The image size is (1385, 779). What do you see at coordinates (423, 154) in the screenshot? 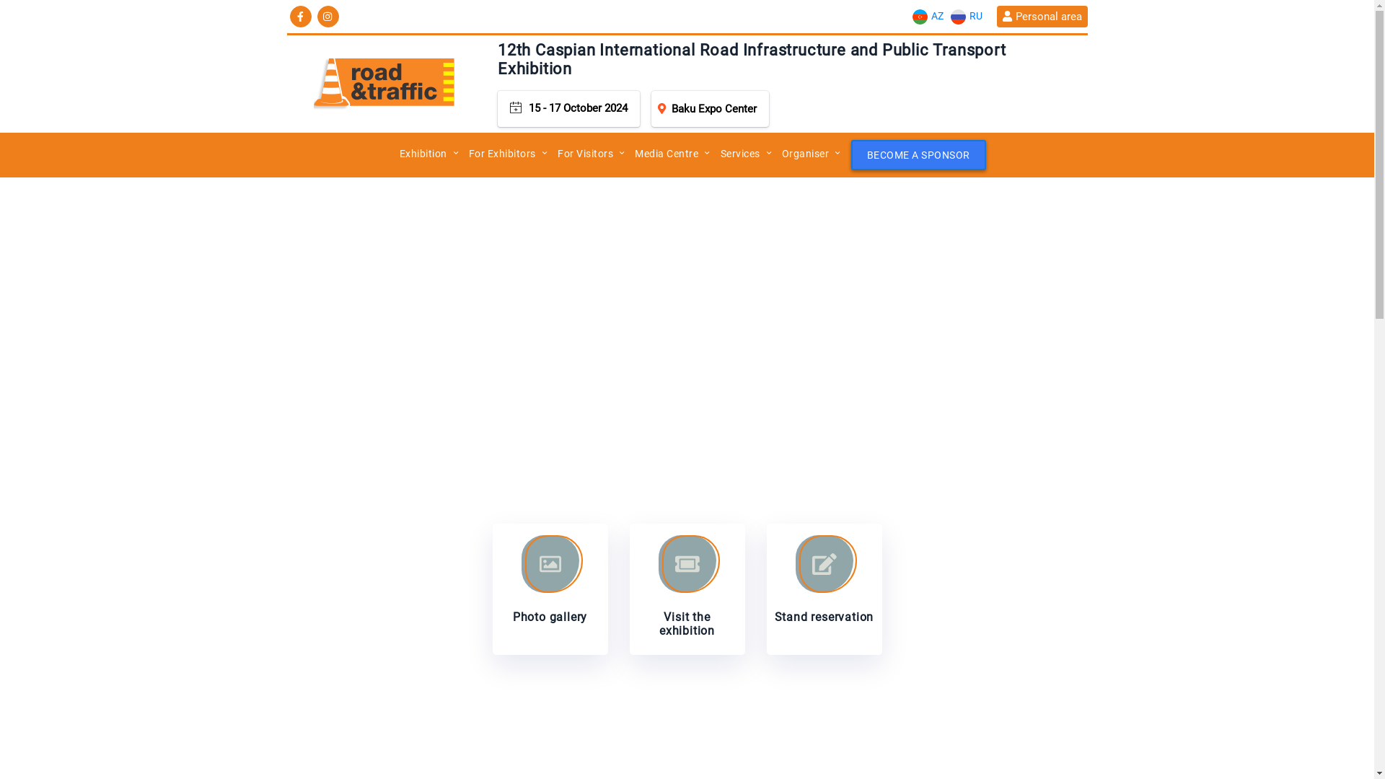
I see `Exhibition` at bounding box center [423, 154].